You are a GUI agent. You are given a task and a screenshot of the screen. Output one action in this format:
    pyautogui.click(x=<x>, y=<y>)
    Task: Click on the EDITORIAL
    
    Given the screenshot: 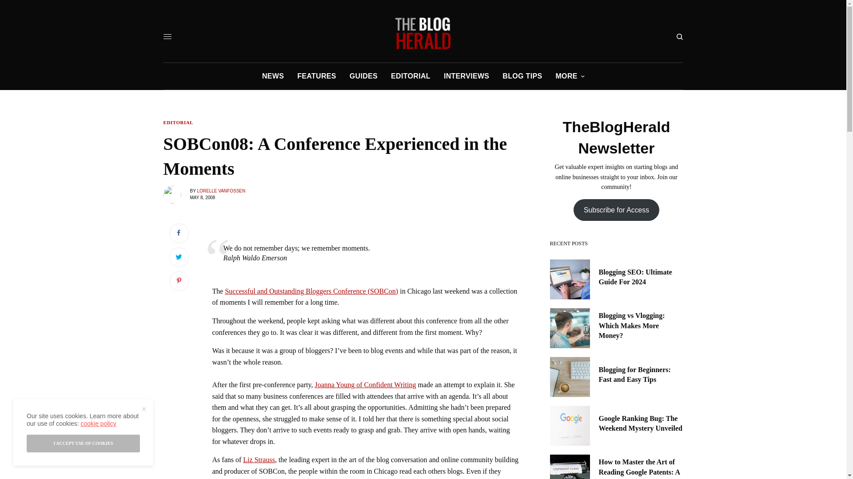 What is the action you would take?
    pyautogui.click(x=179, y=122)
    